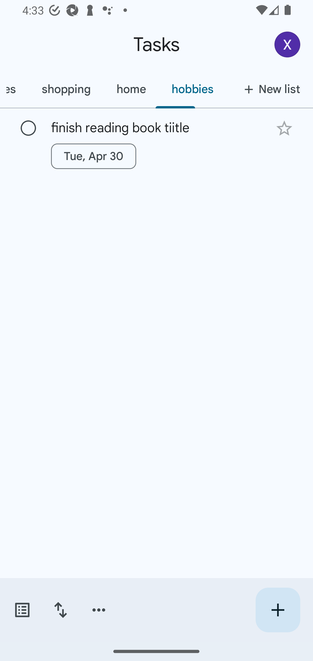  What do you see at coordinates (99, 610) in the screenshot?
I see `More options` at bounding box center [99, 610].